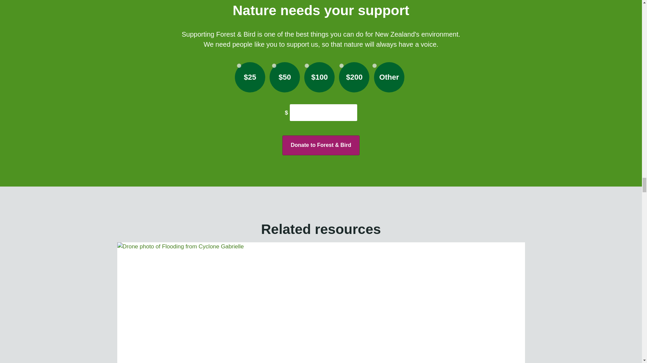 This screenshot has height=363, width=647. Describe the element at coordinates (239, 66) in the screenshot. I see `25` at that location.